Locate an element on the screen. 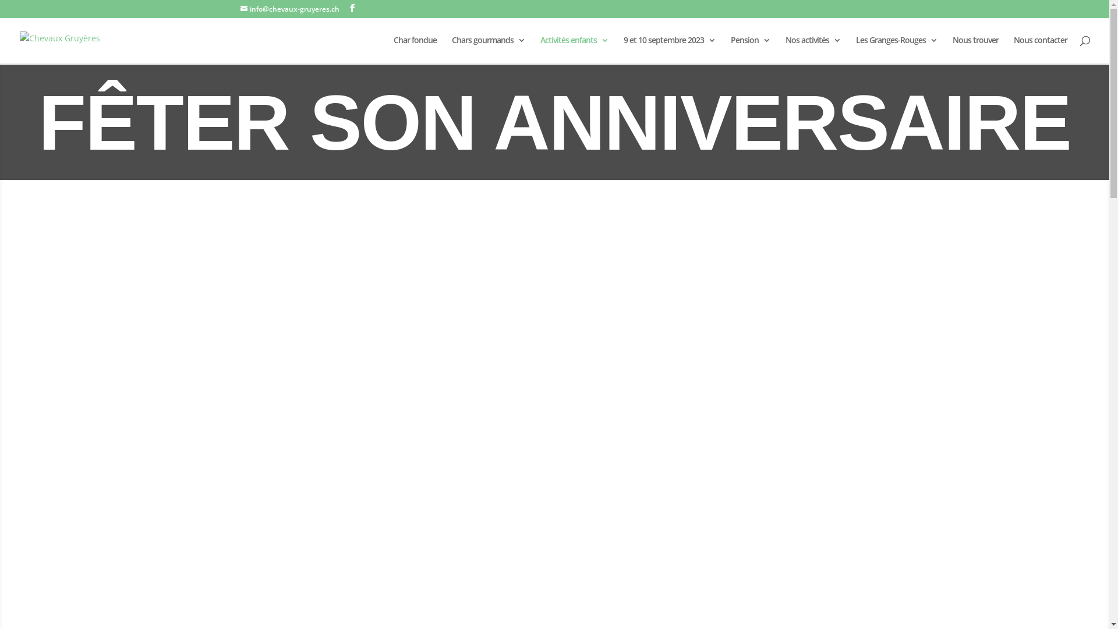 The height and width of the screenshot is (629, 1118). Char fondue is located at coordinates (415, 50).